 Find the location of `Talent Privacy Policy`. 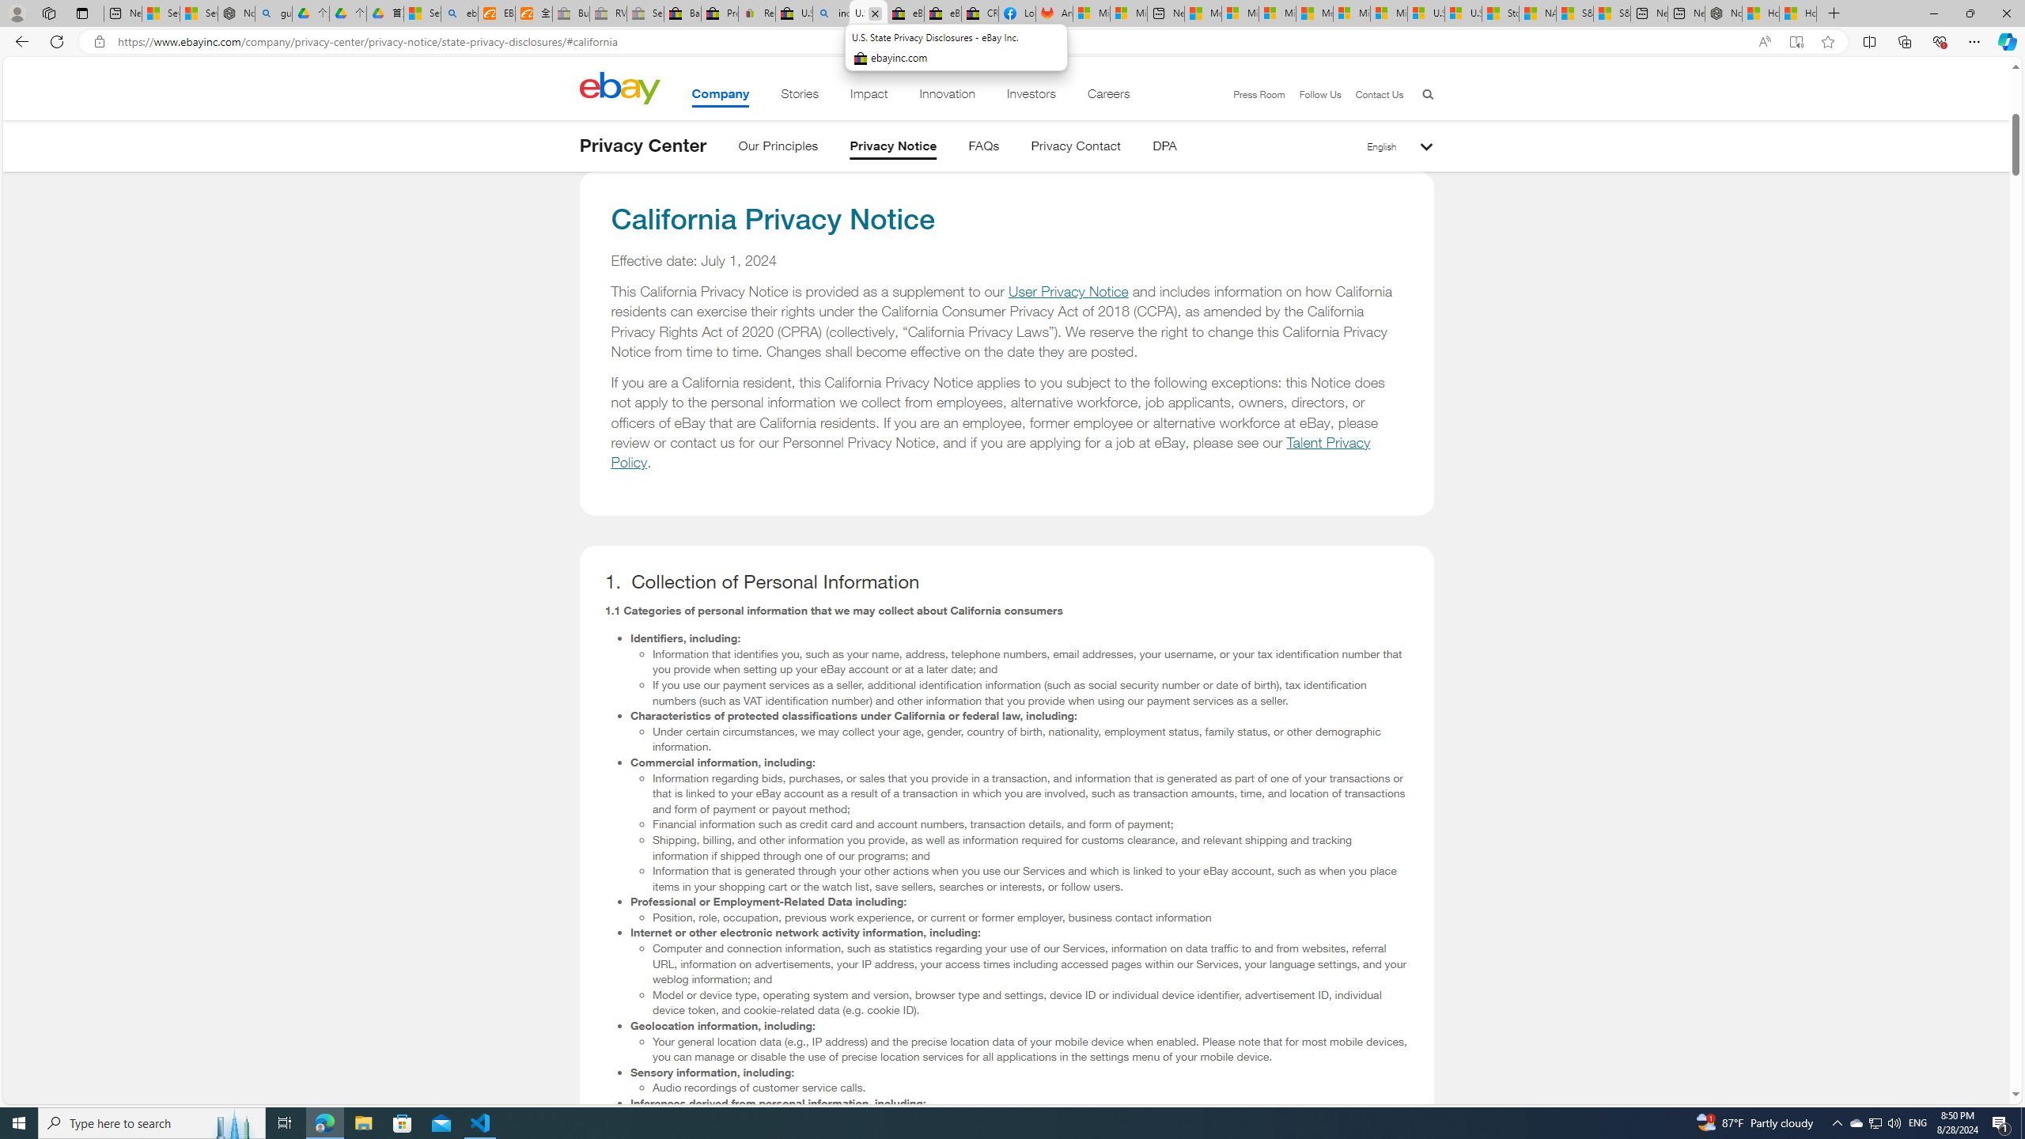

Talent Privacy Policy is located at coordinates (991, 452).